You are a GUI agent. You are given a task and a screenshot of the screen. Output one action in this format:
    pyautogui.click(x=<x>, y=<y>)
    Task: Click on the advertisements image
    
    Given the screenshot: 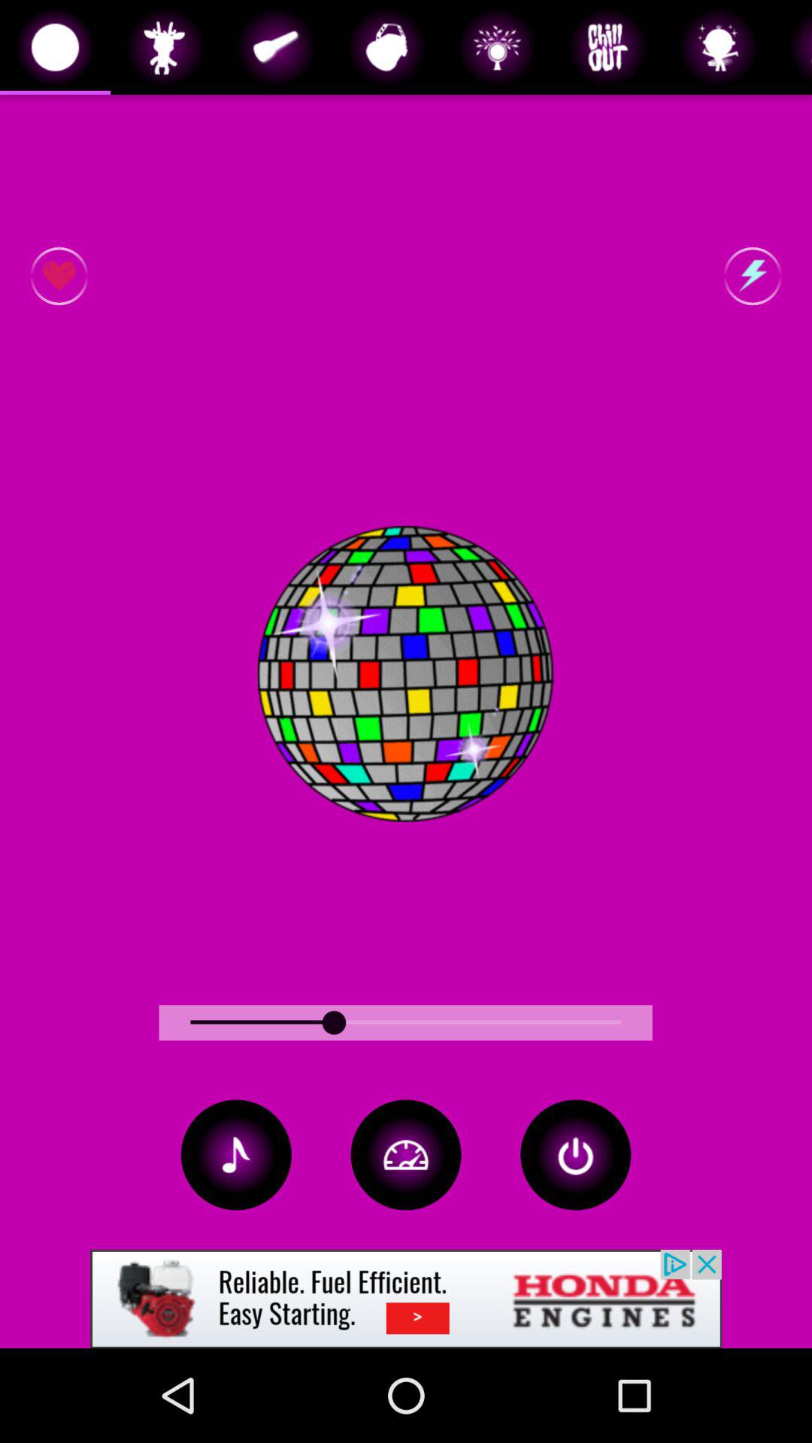 What is the action you would take?
    pyautogui.click(x=406, y=1299)
    